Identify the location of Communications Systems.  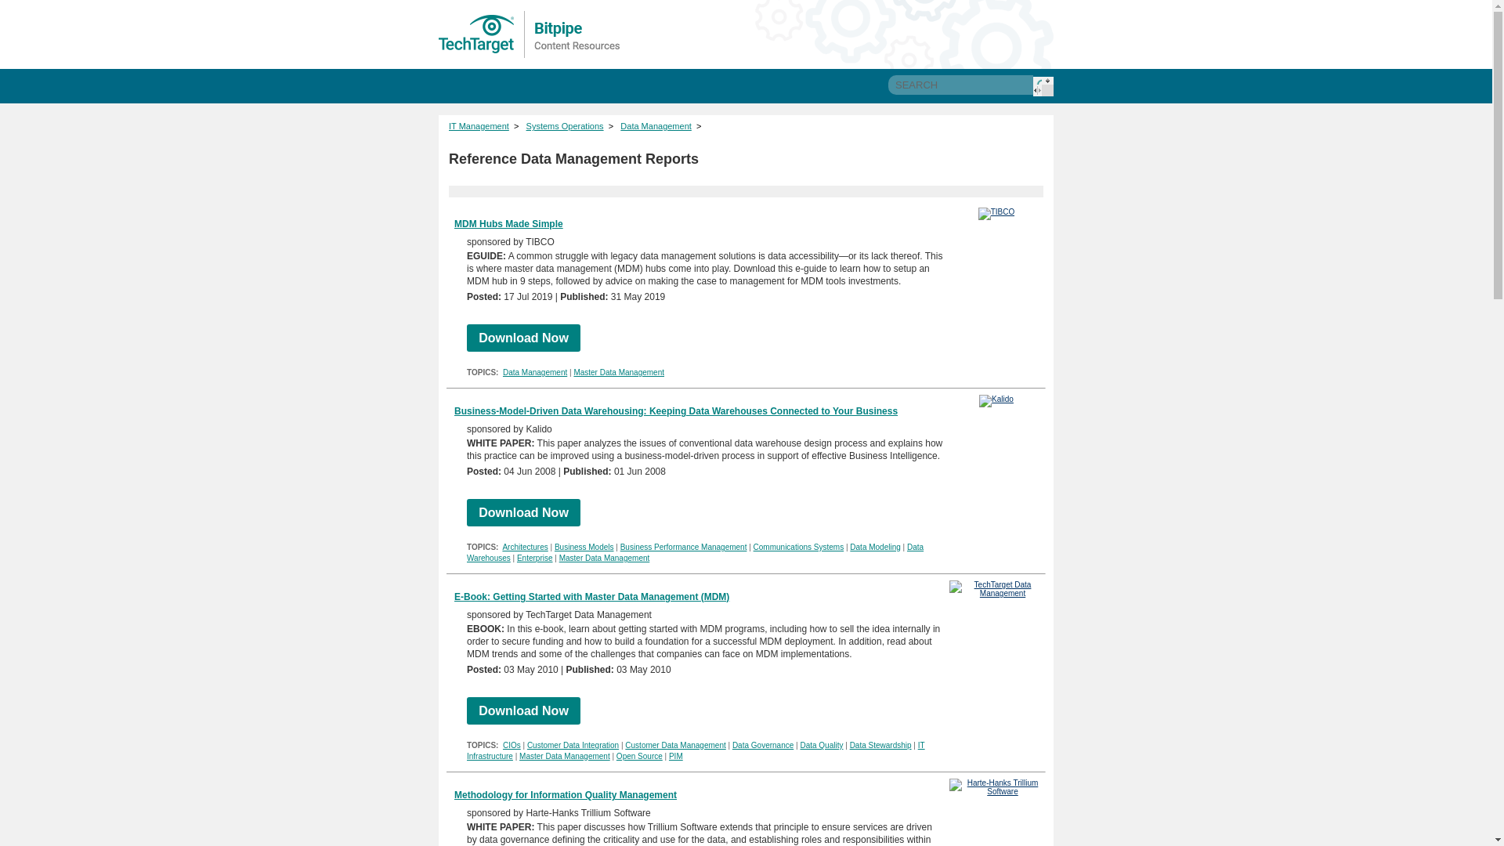
(798, 547).